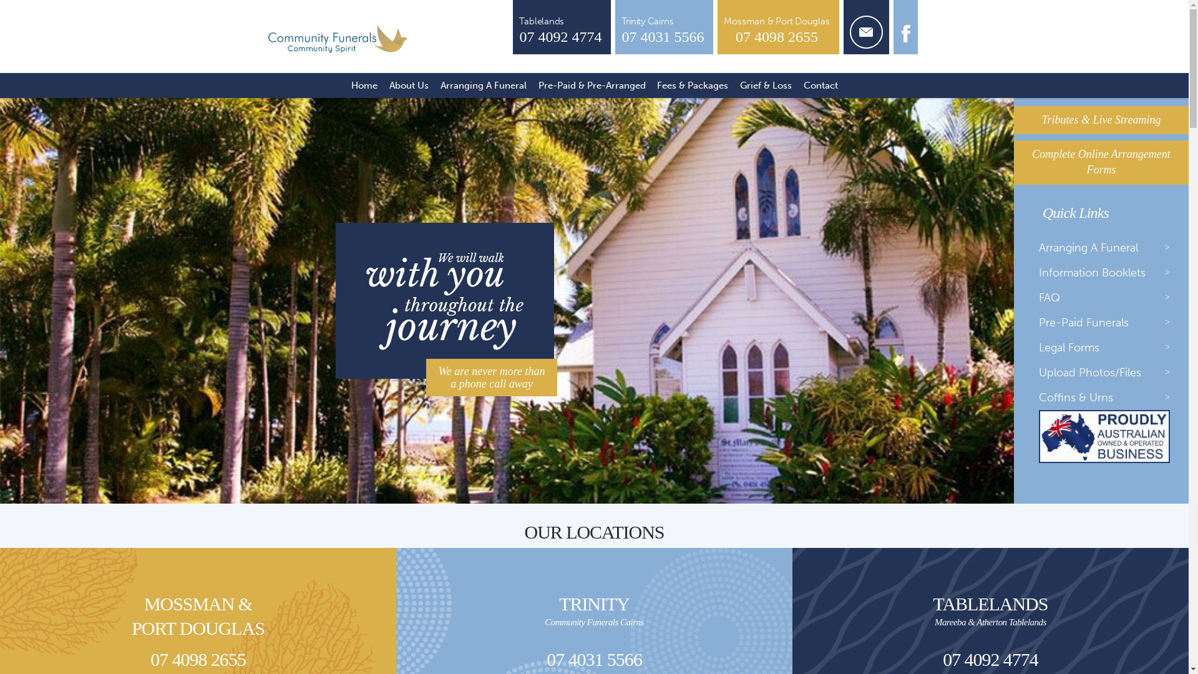 This screenshot has width=1198, height=674. What do you see at coordinates (991, 610) in the screenshot?
I see `TABLELANDS
Mareeba & Atherton Tablelands` at bounding box center [991, 610].